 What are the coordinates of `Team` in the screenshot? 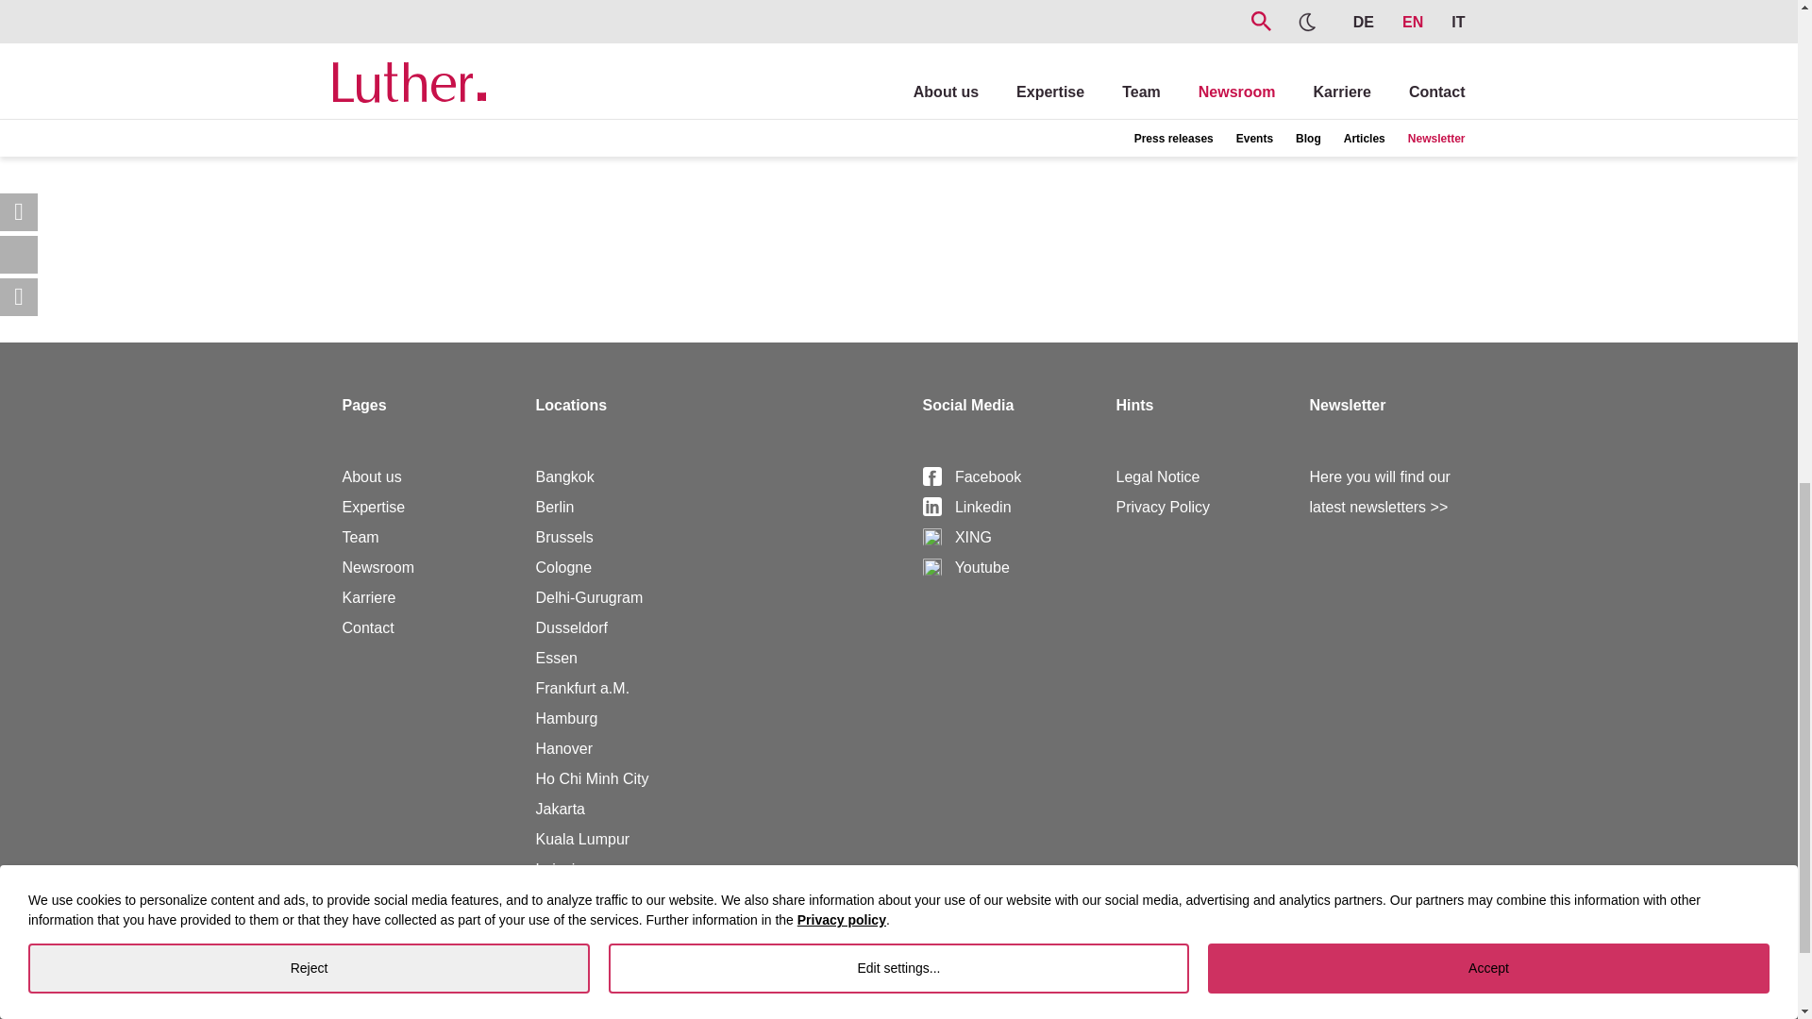 It's located at (361, 536).